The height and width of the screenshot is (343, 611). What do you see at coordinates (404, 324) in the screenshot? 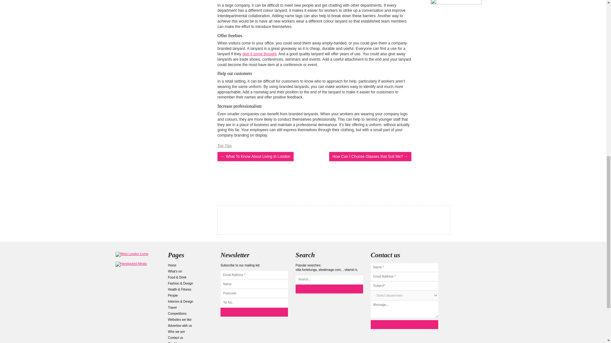
I see `Send` at bounding box center [404, 324].